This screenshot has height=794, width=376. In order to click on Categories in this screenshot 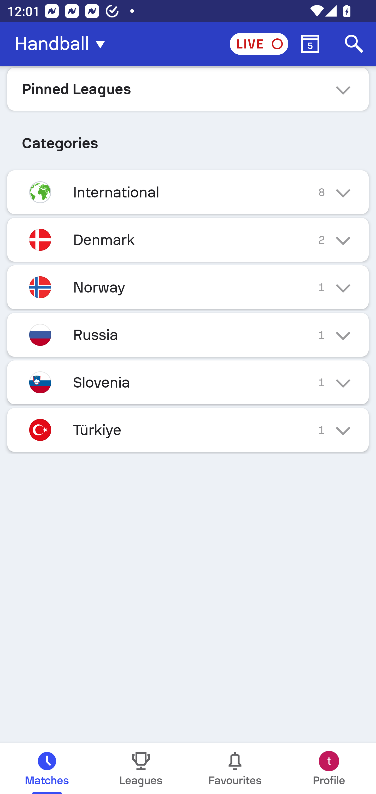, I will do `click(188, 139)`.